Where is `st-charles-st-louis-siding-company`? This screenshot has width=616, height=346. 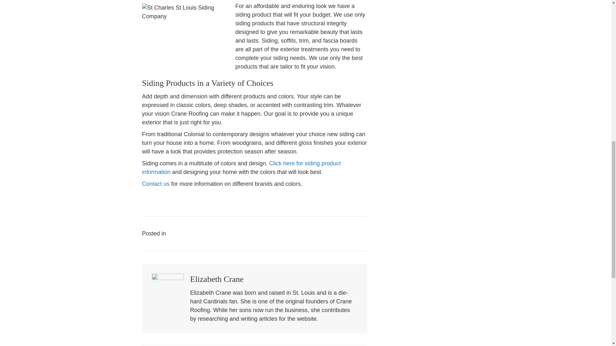
st-charles-st-louis-siding-company is located at coordinates (185, 31).